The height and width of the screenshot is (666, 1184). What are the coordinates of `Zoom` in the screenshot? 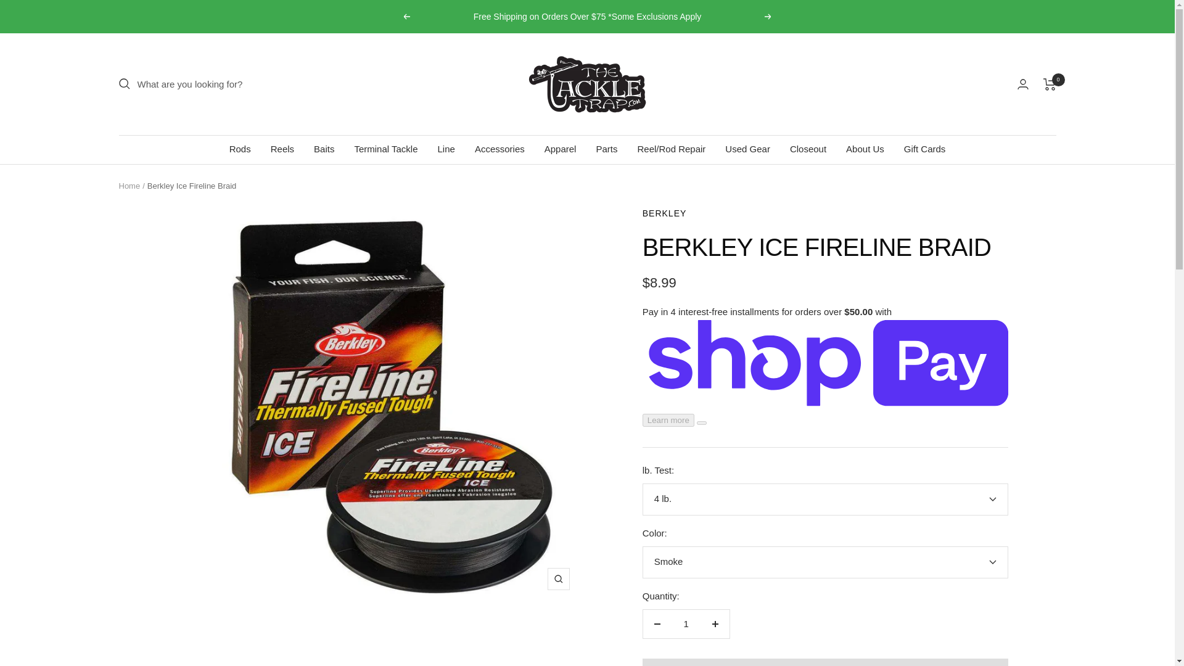 It's located at (558, 578).